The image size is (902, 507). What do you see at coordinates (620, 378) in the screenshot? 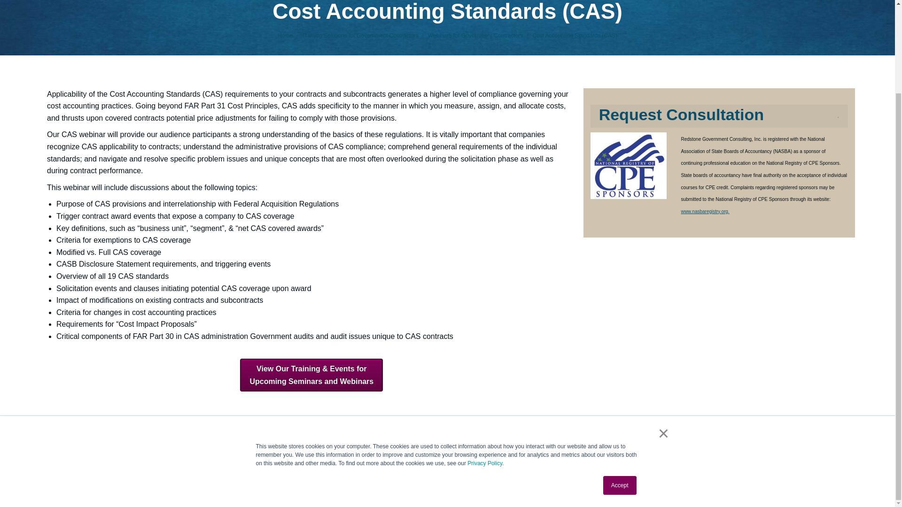
I see `Accept` at bounding box center [620, 378].